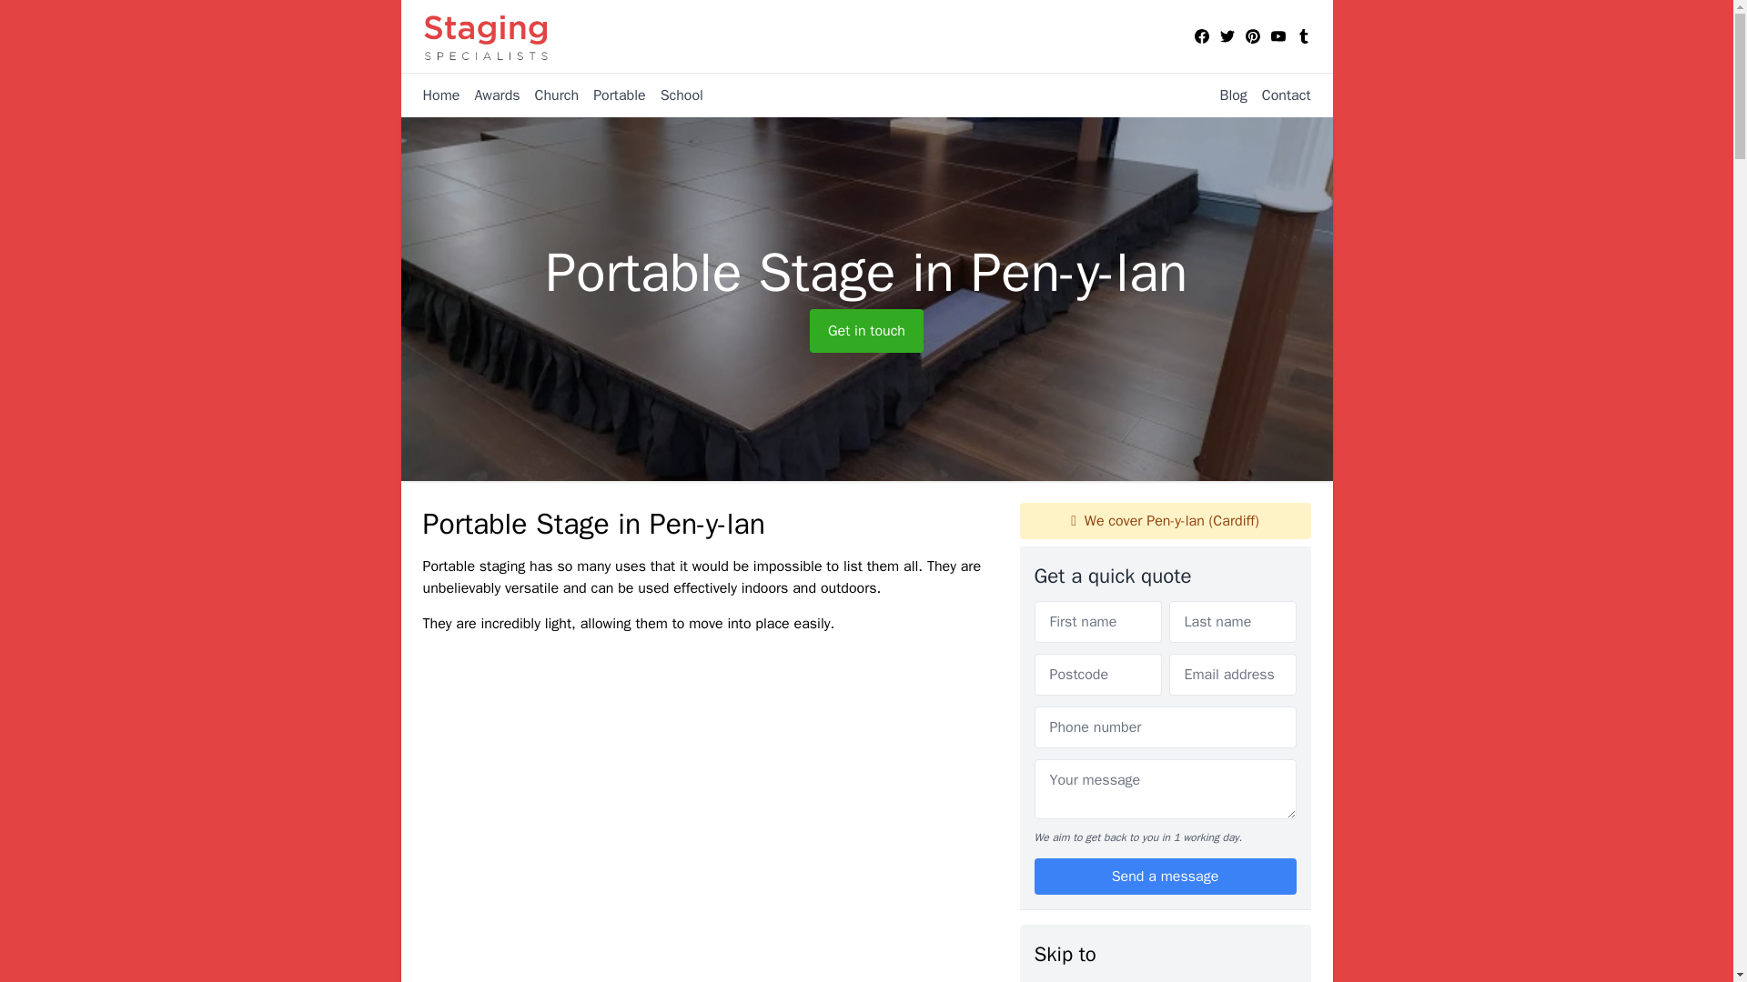  Describe the element at coordinates (611, 95) in the screenshot. I see `Portable` at that location.